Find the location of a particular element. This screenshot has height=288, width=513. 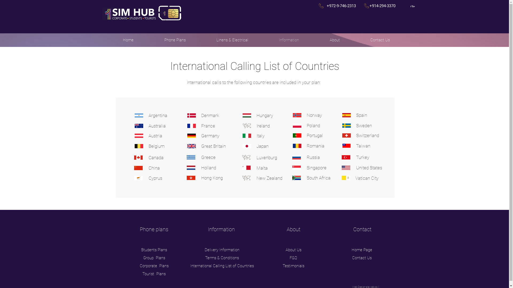

Students Plans is located at coordinates (154, 250).